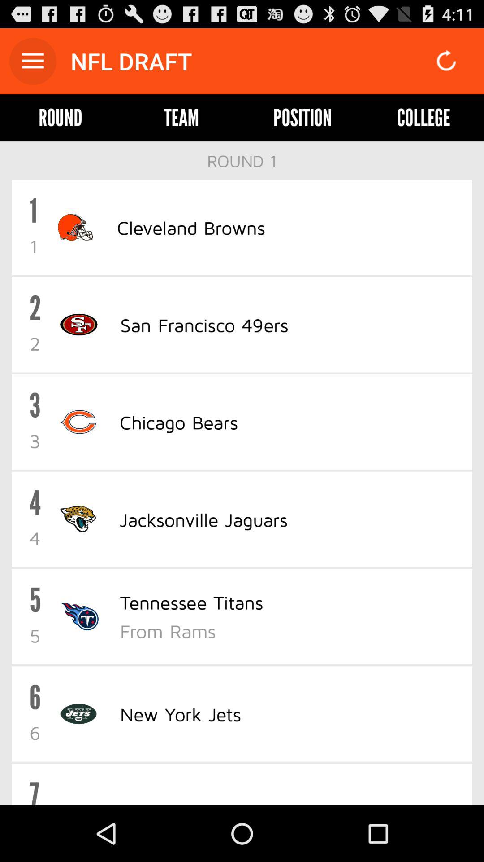  What do you see at coordinates (33, 61) in the screenshot?
I see `launch the item next to nfl draft app` at bounding box center [33, 61].